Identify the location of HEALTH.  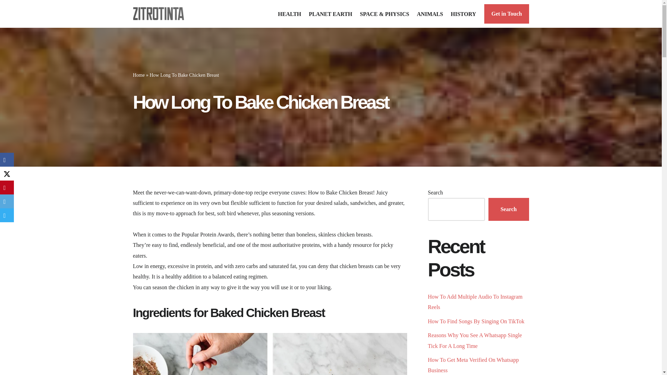
(290, 14).